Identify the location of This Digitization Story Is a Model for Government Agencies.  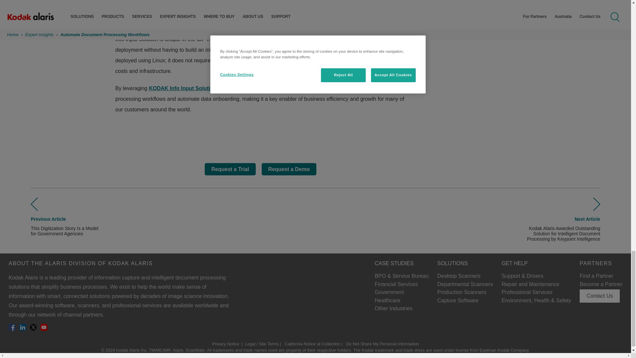
(48, 219).